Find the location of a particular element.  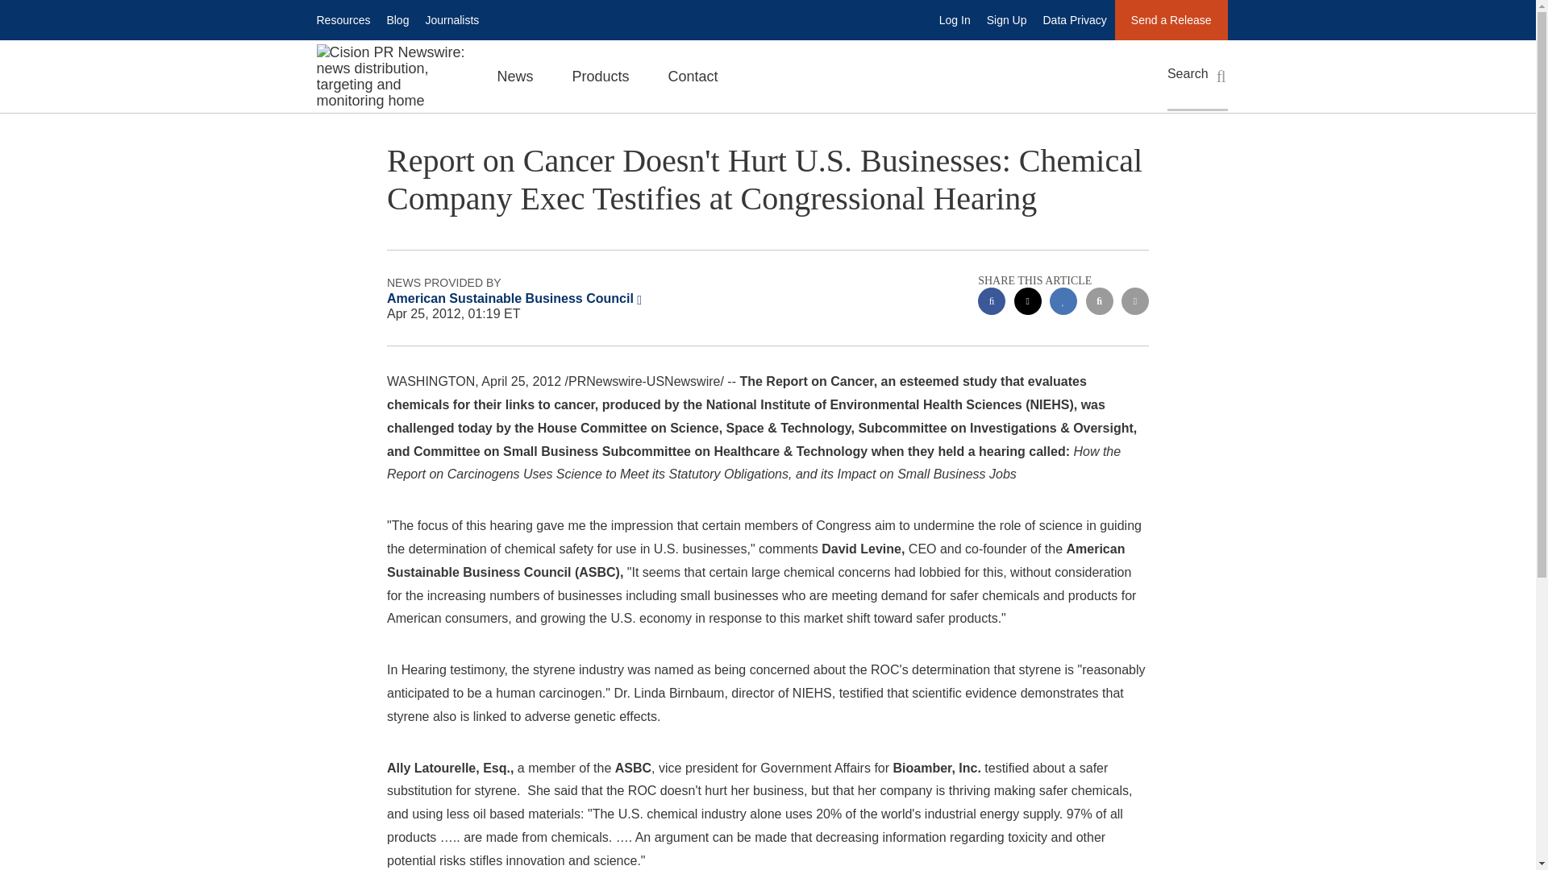

Log In is located at coordinates (955, 19).